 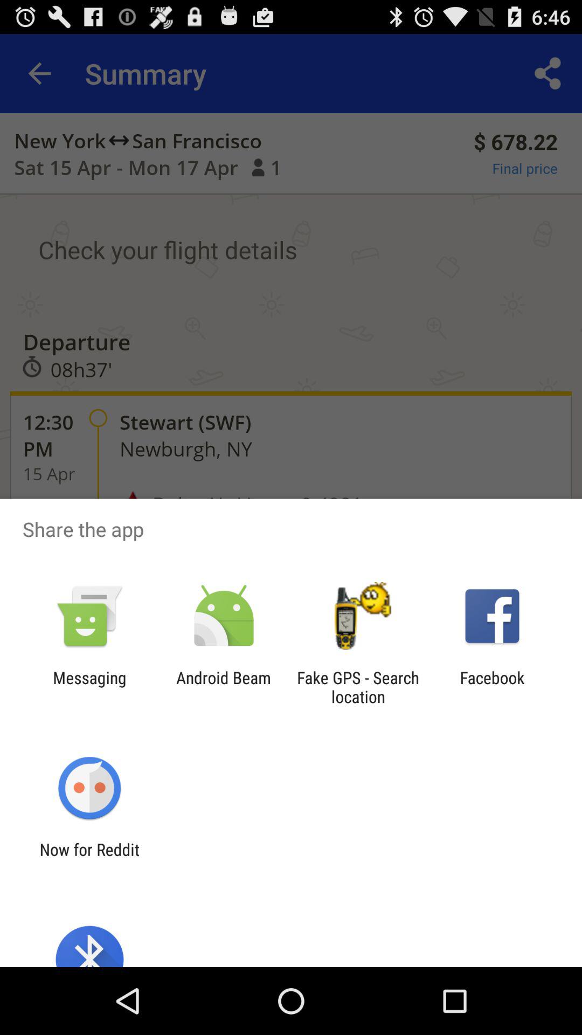 What do you see at coordinates (492, 687) in the screenshot?
I see `choose icon next to the fake gps search item` at bounding box center [492, 687].